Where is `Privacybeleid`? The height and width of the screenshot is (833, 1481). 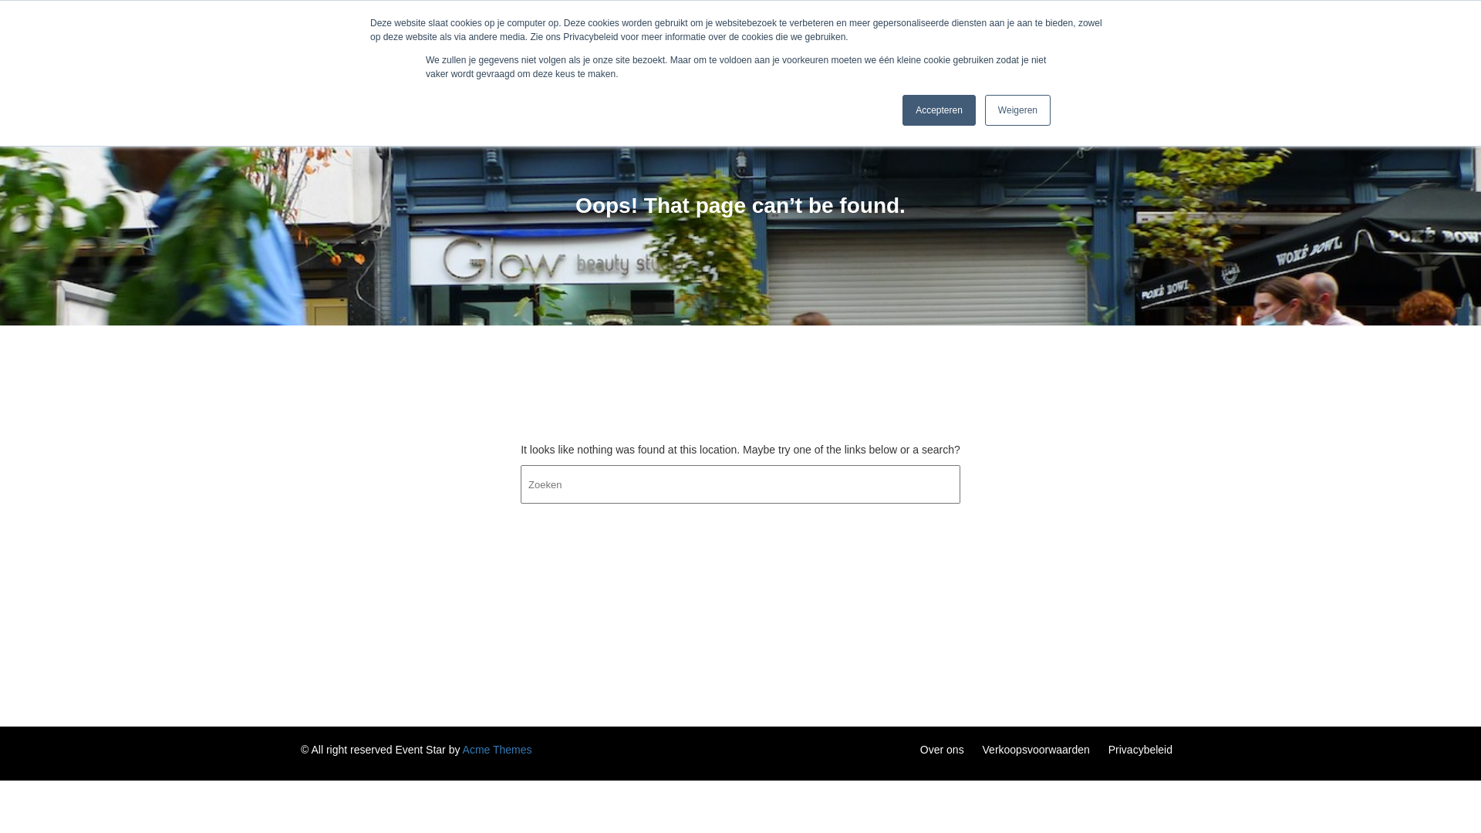
Privacybeleid is located at coordinates (1140, 750).